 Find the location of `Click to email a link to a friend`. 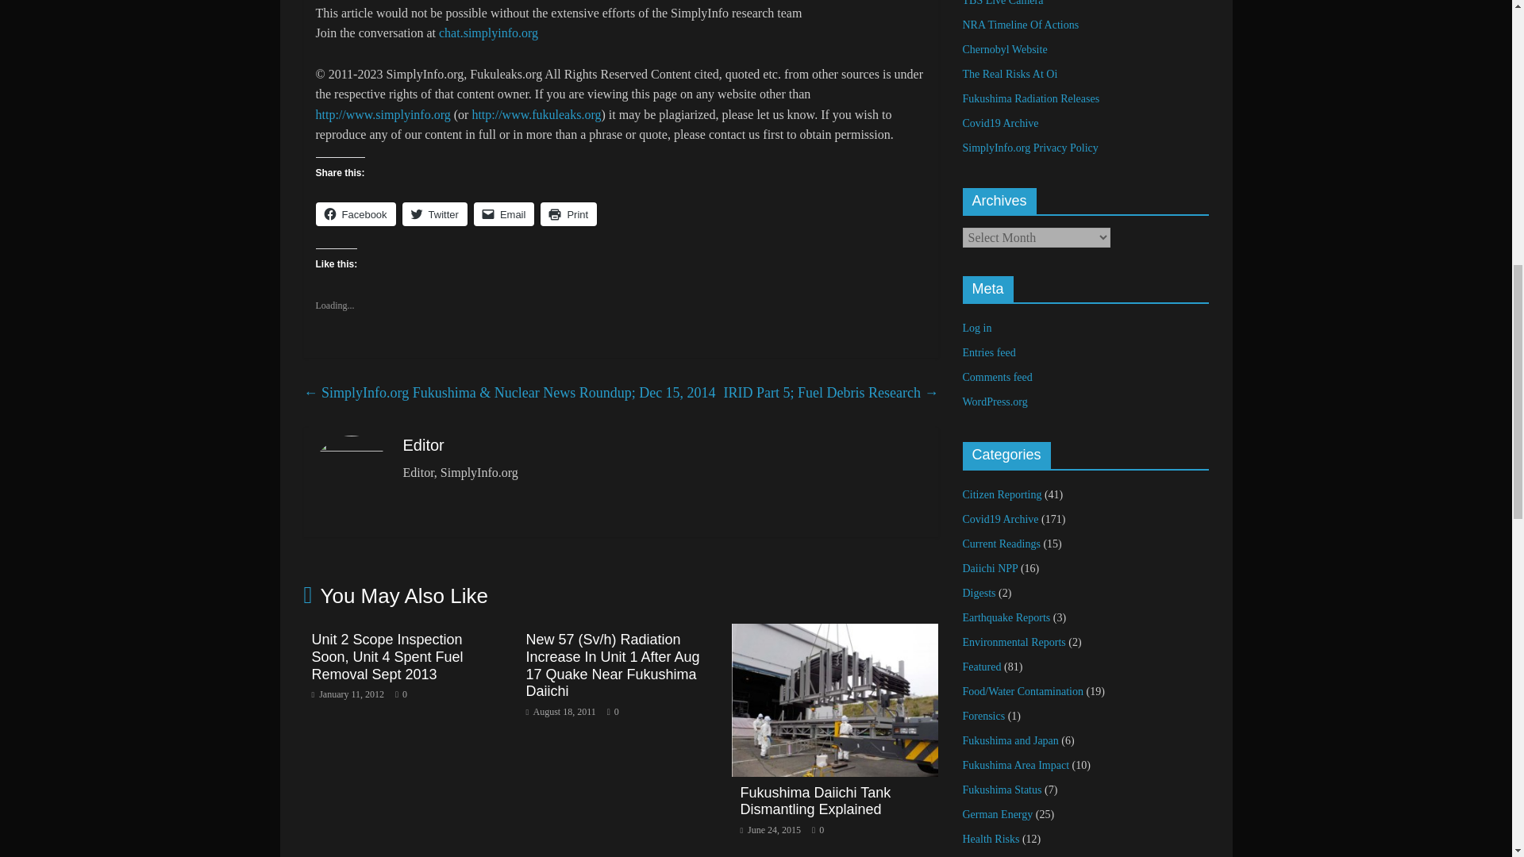

Click to email a link to a friend is located at coordinates (504, 214).